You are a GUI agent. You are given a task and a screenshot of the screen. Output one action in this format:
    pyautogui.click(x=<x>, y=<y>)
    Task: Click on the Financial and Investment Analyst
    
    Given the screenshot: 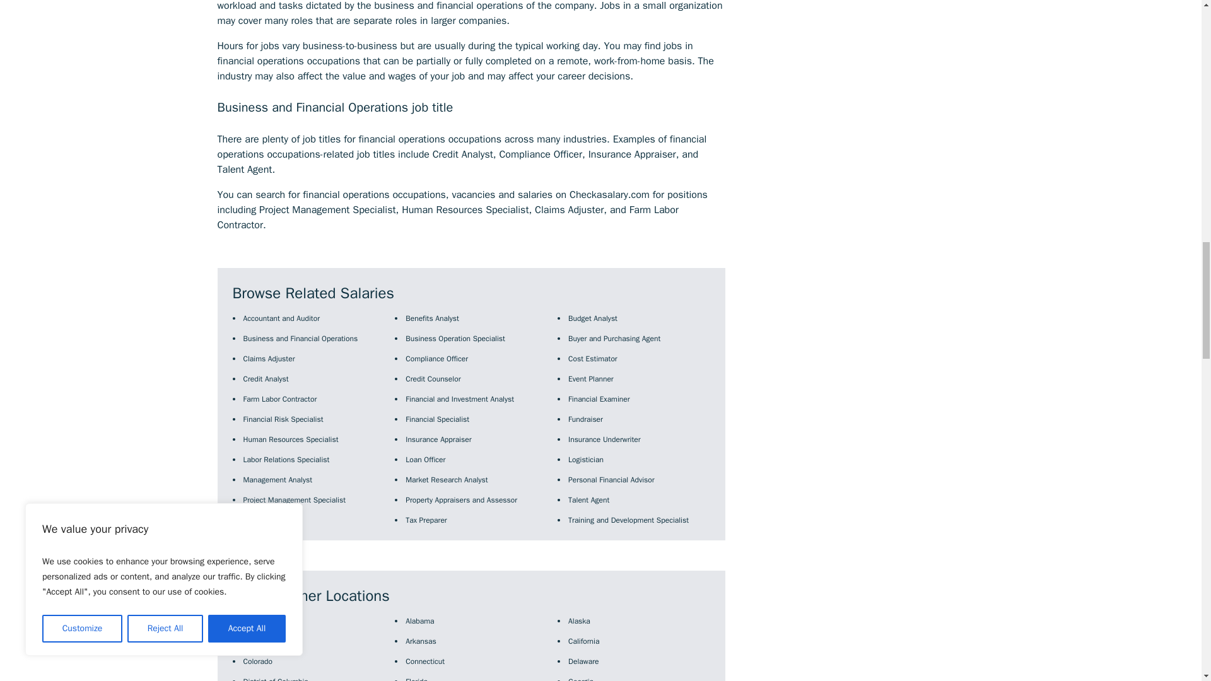 What is the action you would take?
    pyautogui.click(x=459, y=399)
    